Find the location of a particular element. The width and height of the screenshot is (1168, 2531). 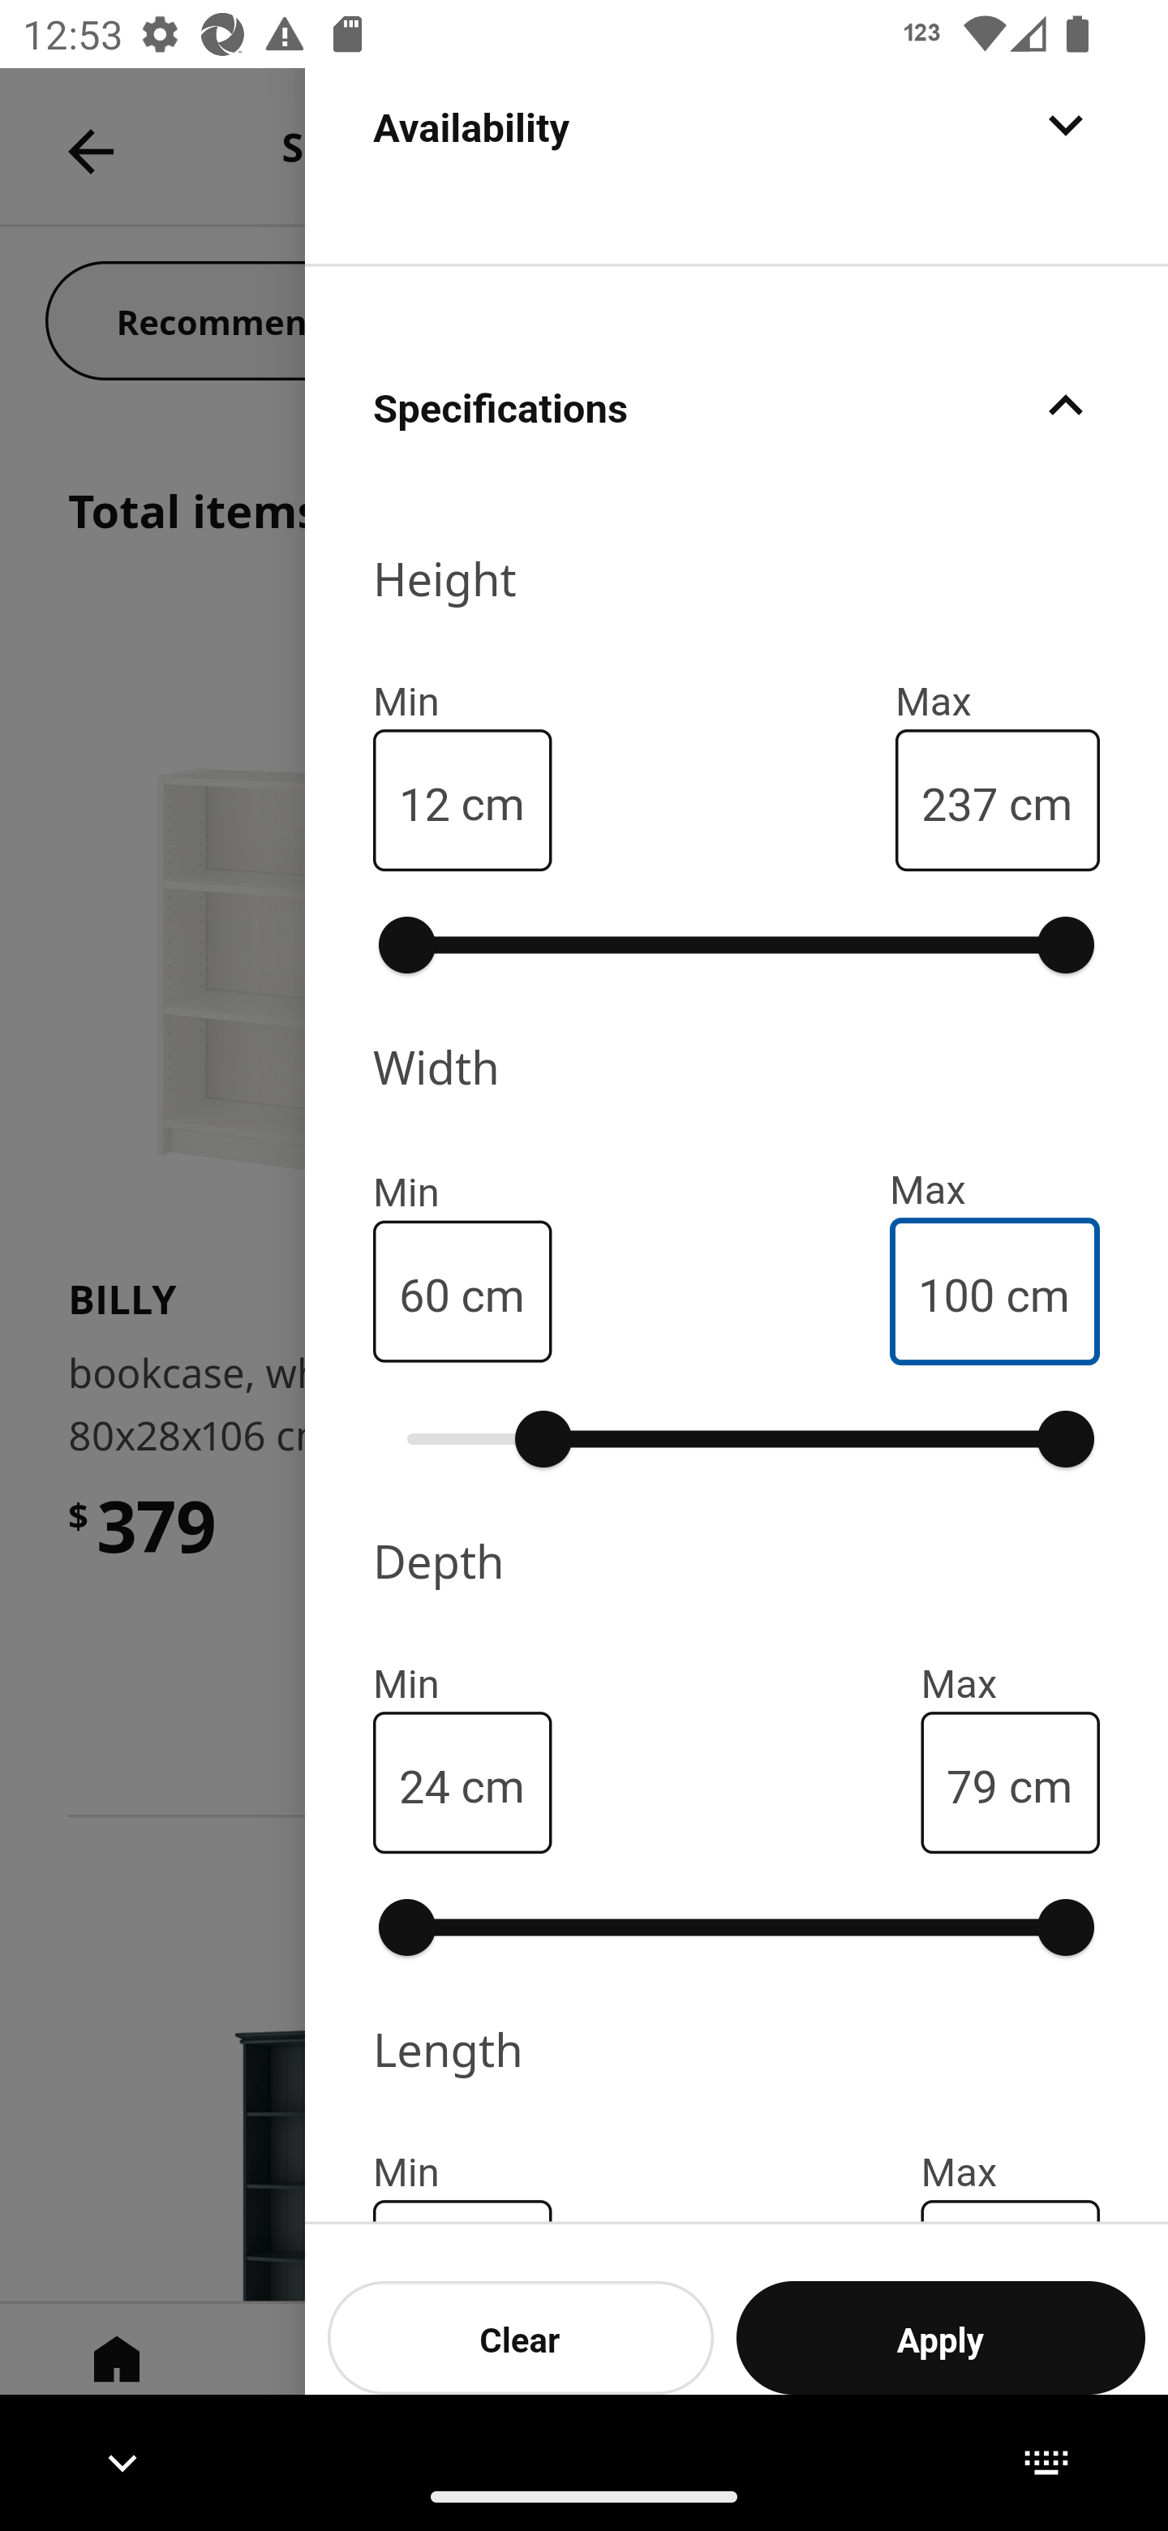

 cm 79 is located at coordinates (1011, 1781).